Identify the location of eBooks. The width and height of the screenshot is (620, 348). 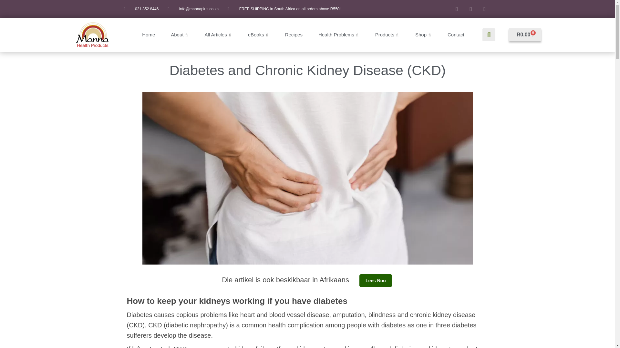
(258, 35).